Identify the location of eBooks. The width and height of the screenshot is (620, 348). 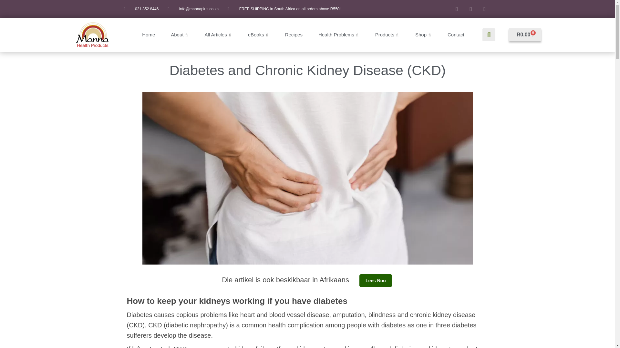
(258, 35).